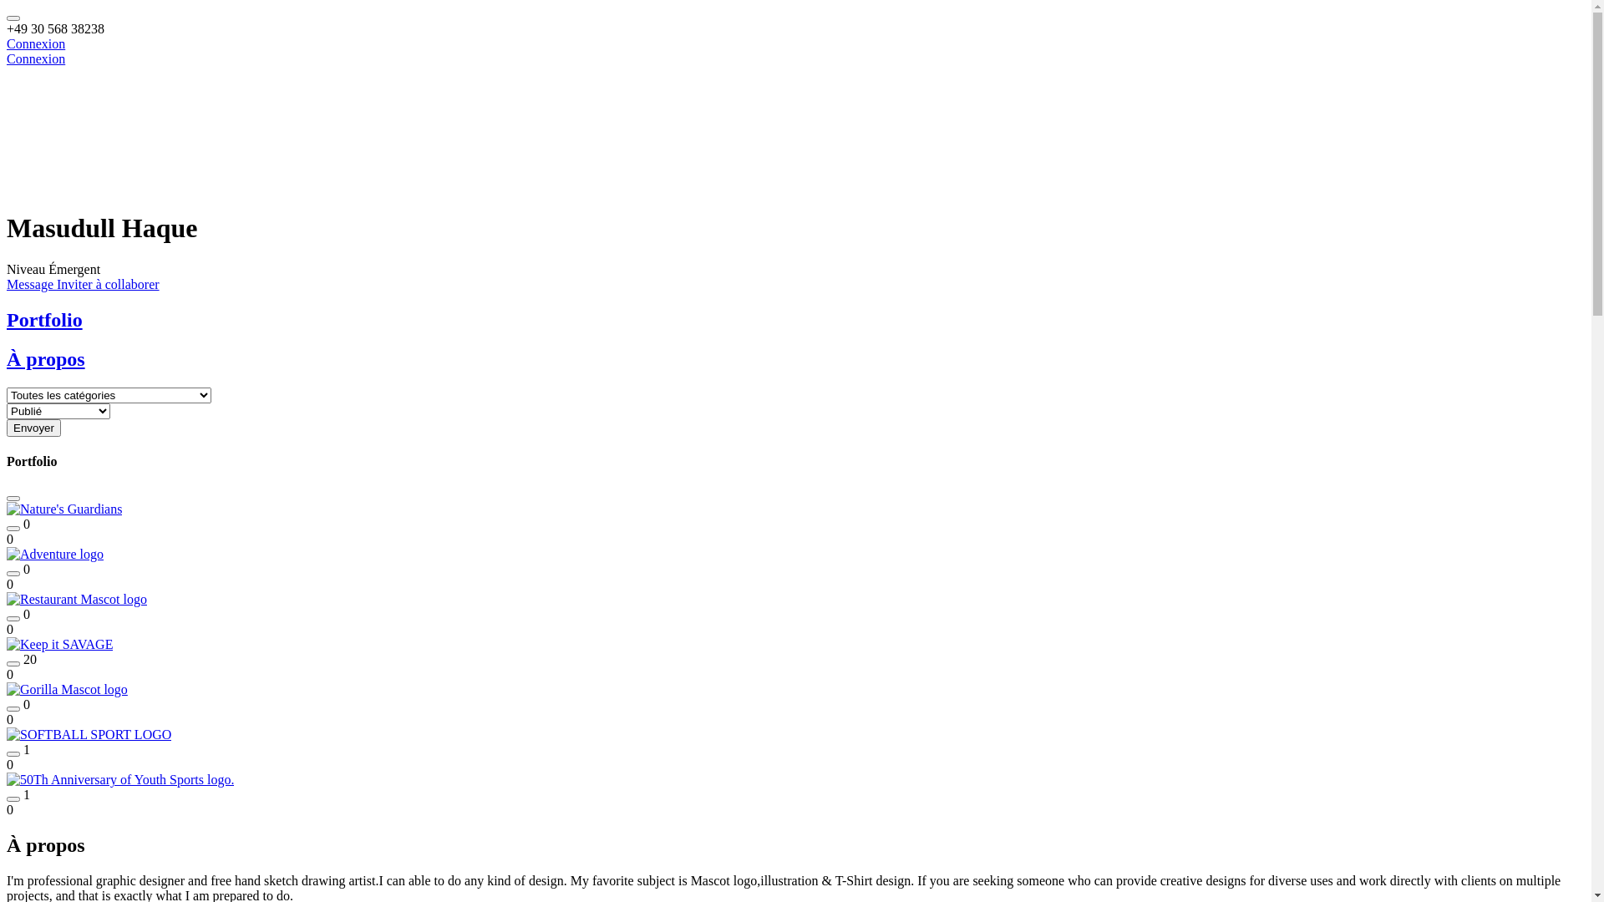 The width and height of the screenshot is (1604, 902). I want to click on Mascot logo, so click(67, 690).